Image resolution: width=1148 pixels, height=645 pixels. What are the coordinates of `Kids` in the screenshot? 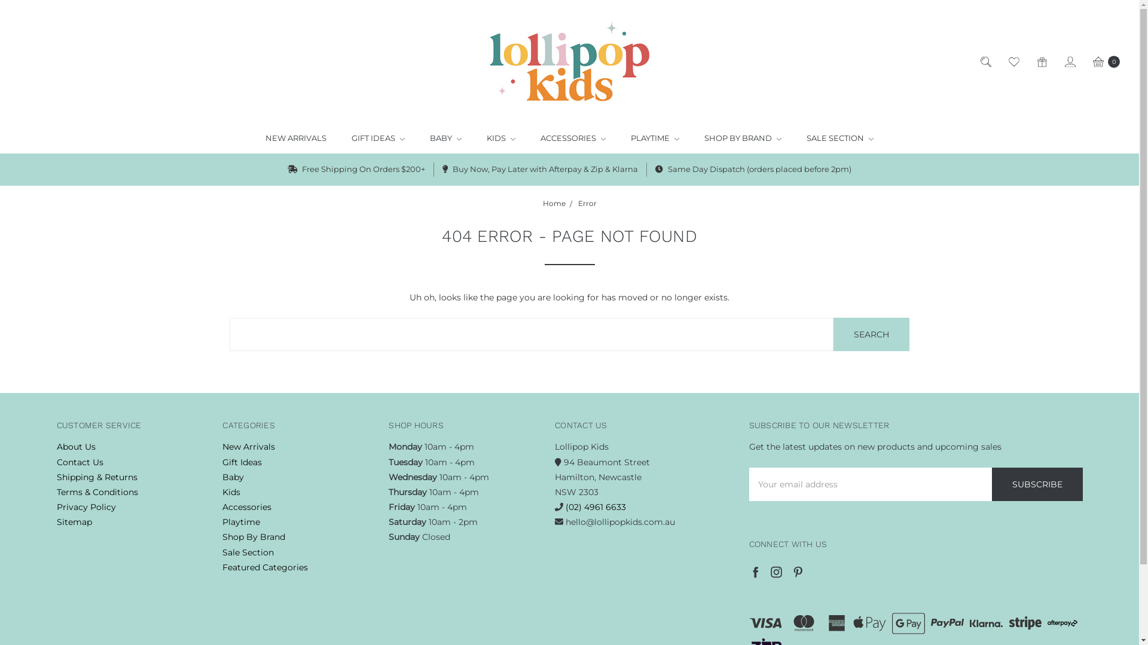 It's located at (231, 492).